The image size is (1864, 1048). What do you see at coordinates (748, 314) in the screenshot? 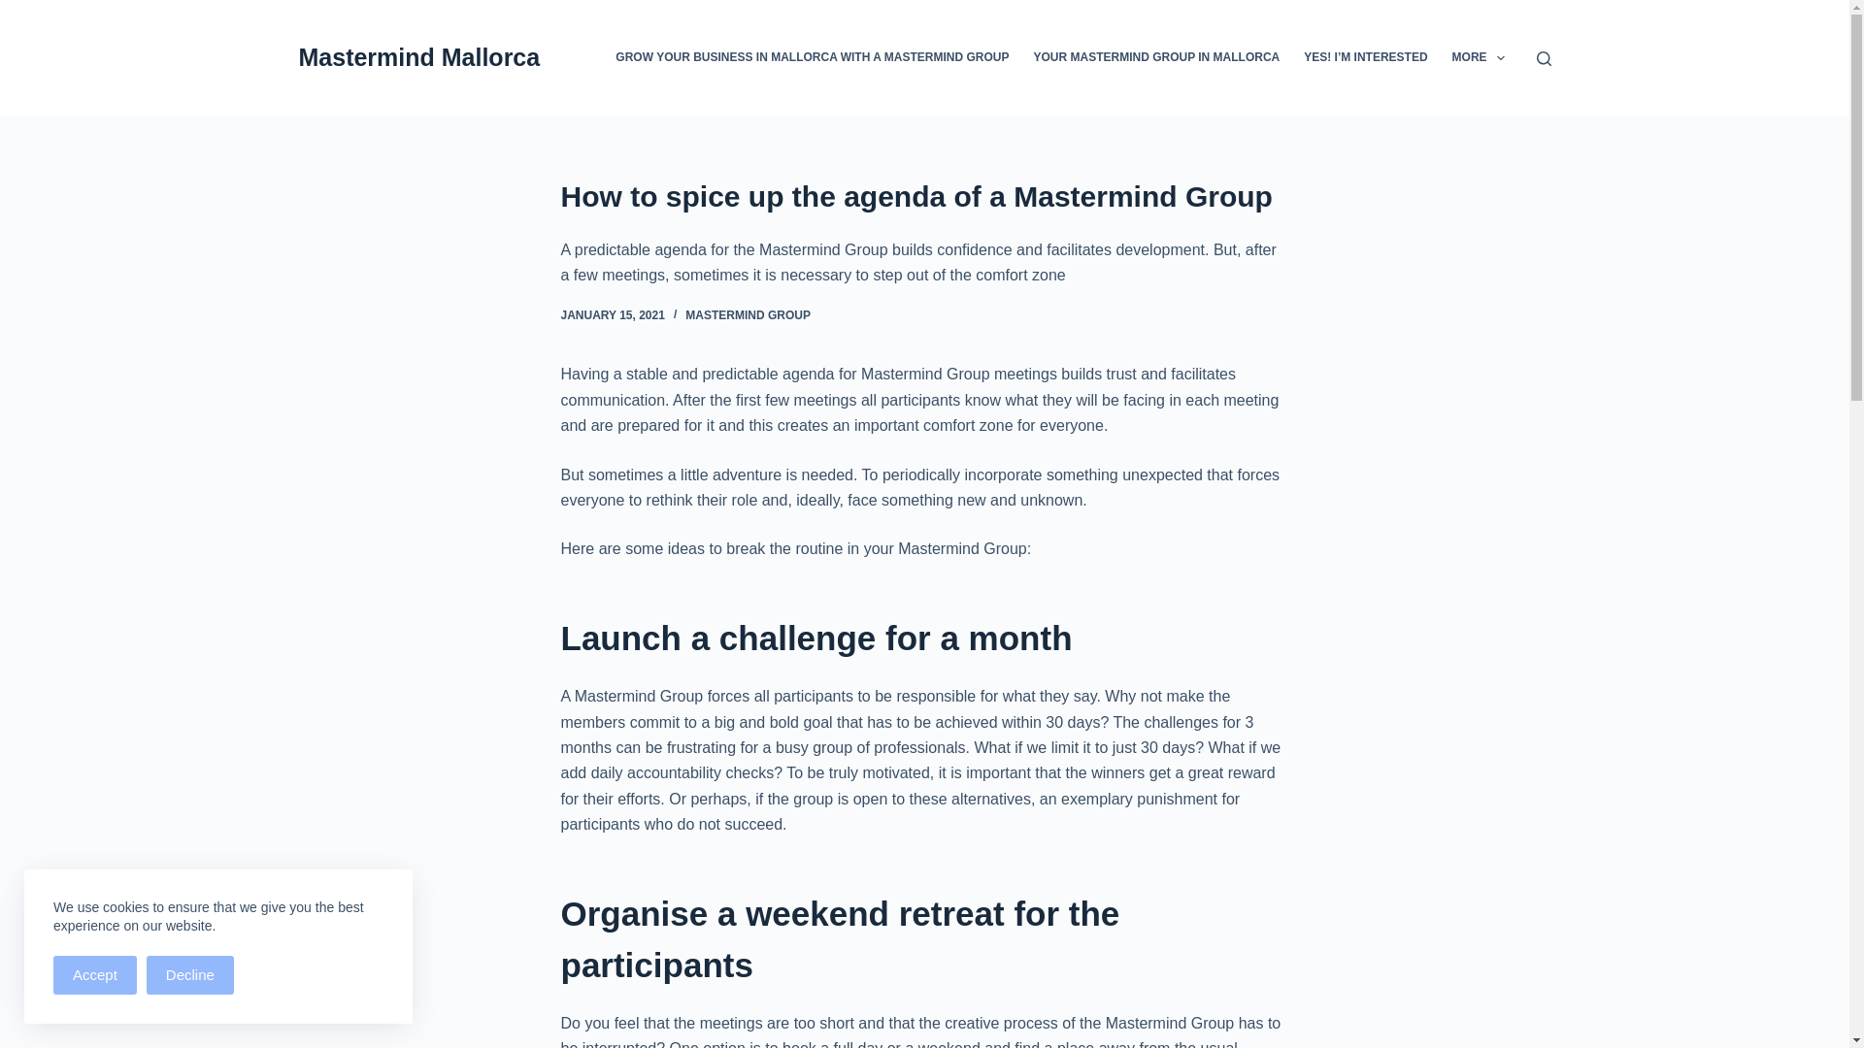
I see `MASTERMIND GROUP` at bounding box center [748, 314].